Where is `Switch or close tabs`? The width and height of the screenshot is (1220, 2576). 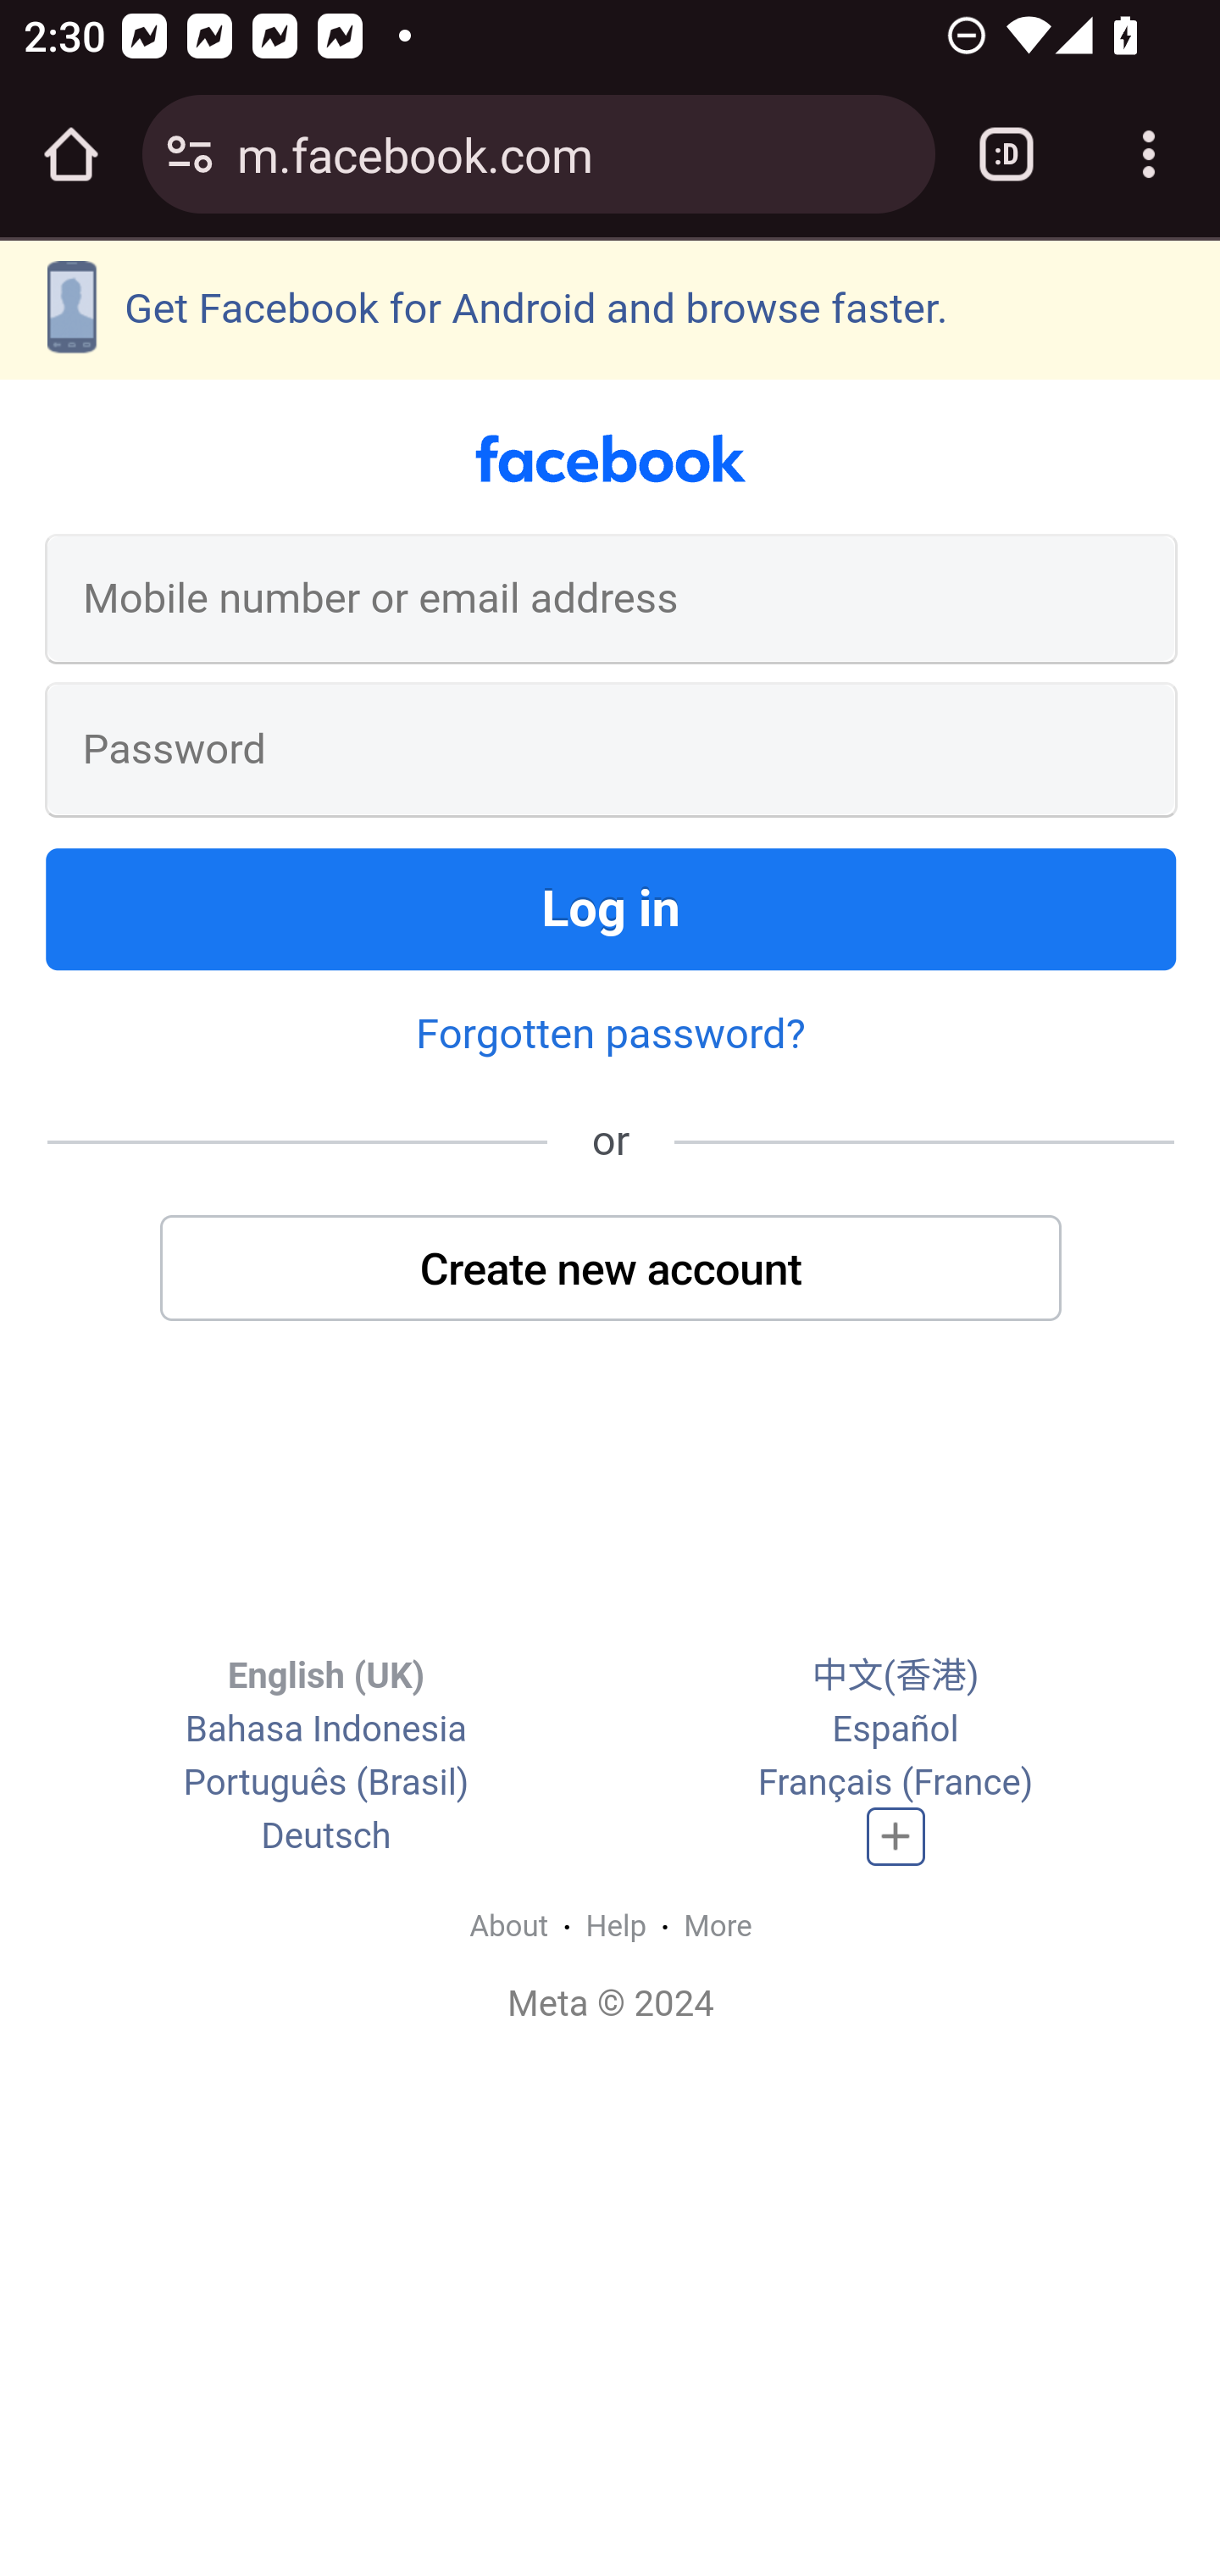
Switch or close tabs is located at coordinates (1006, 154).